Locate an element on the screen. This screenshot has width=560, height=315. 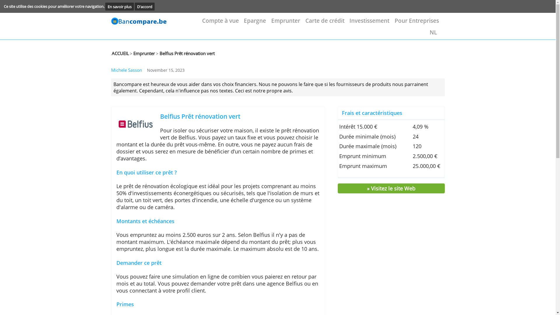
Pour Entreprises is located at coordinates (474, 23).